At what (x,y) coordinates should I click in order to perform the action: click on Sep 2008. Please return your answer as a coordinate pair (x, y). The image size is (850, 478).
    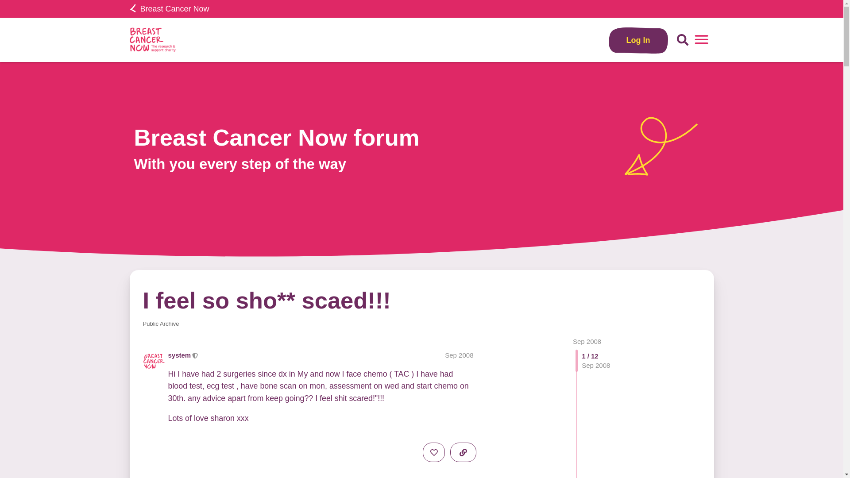
    Looking at the image, I should click on (459, 355).